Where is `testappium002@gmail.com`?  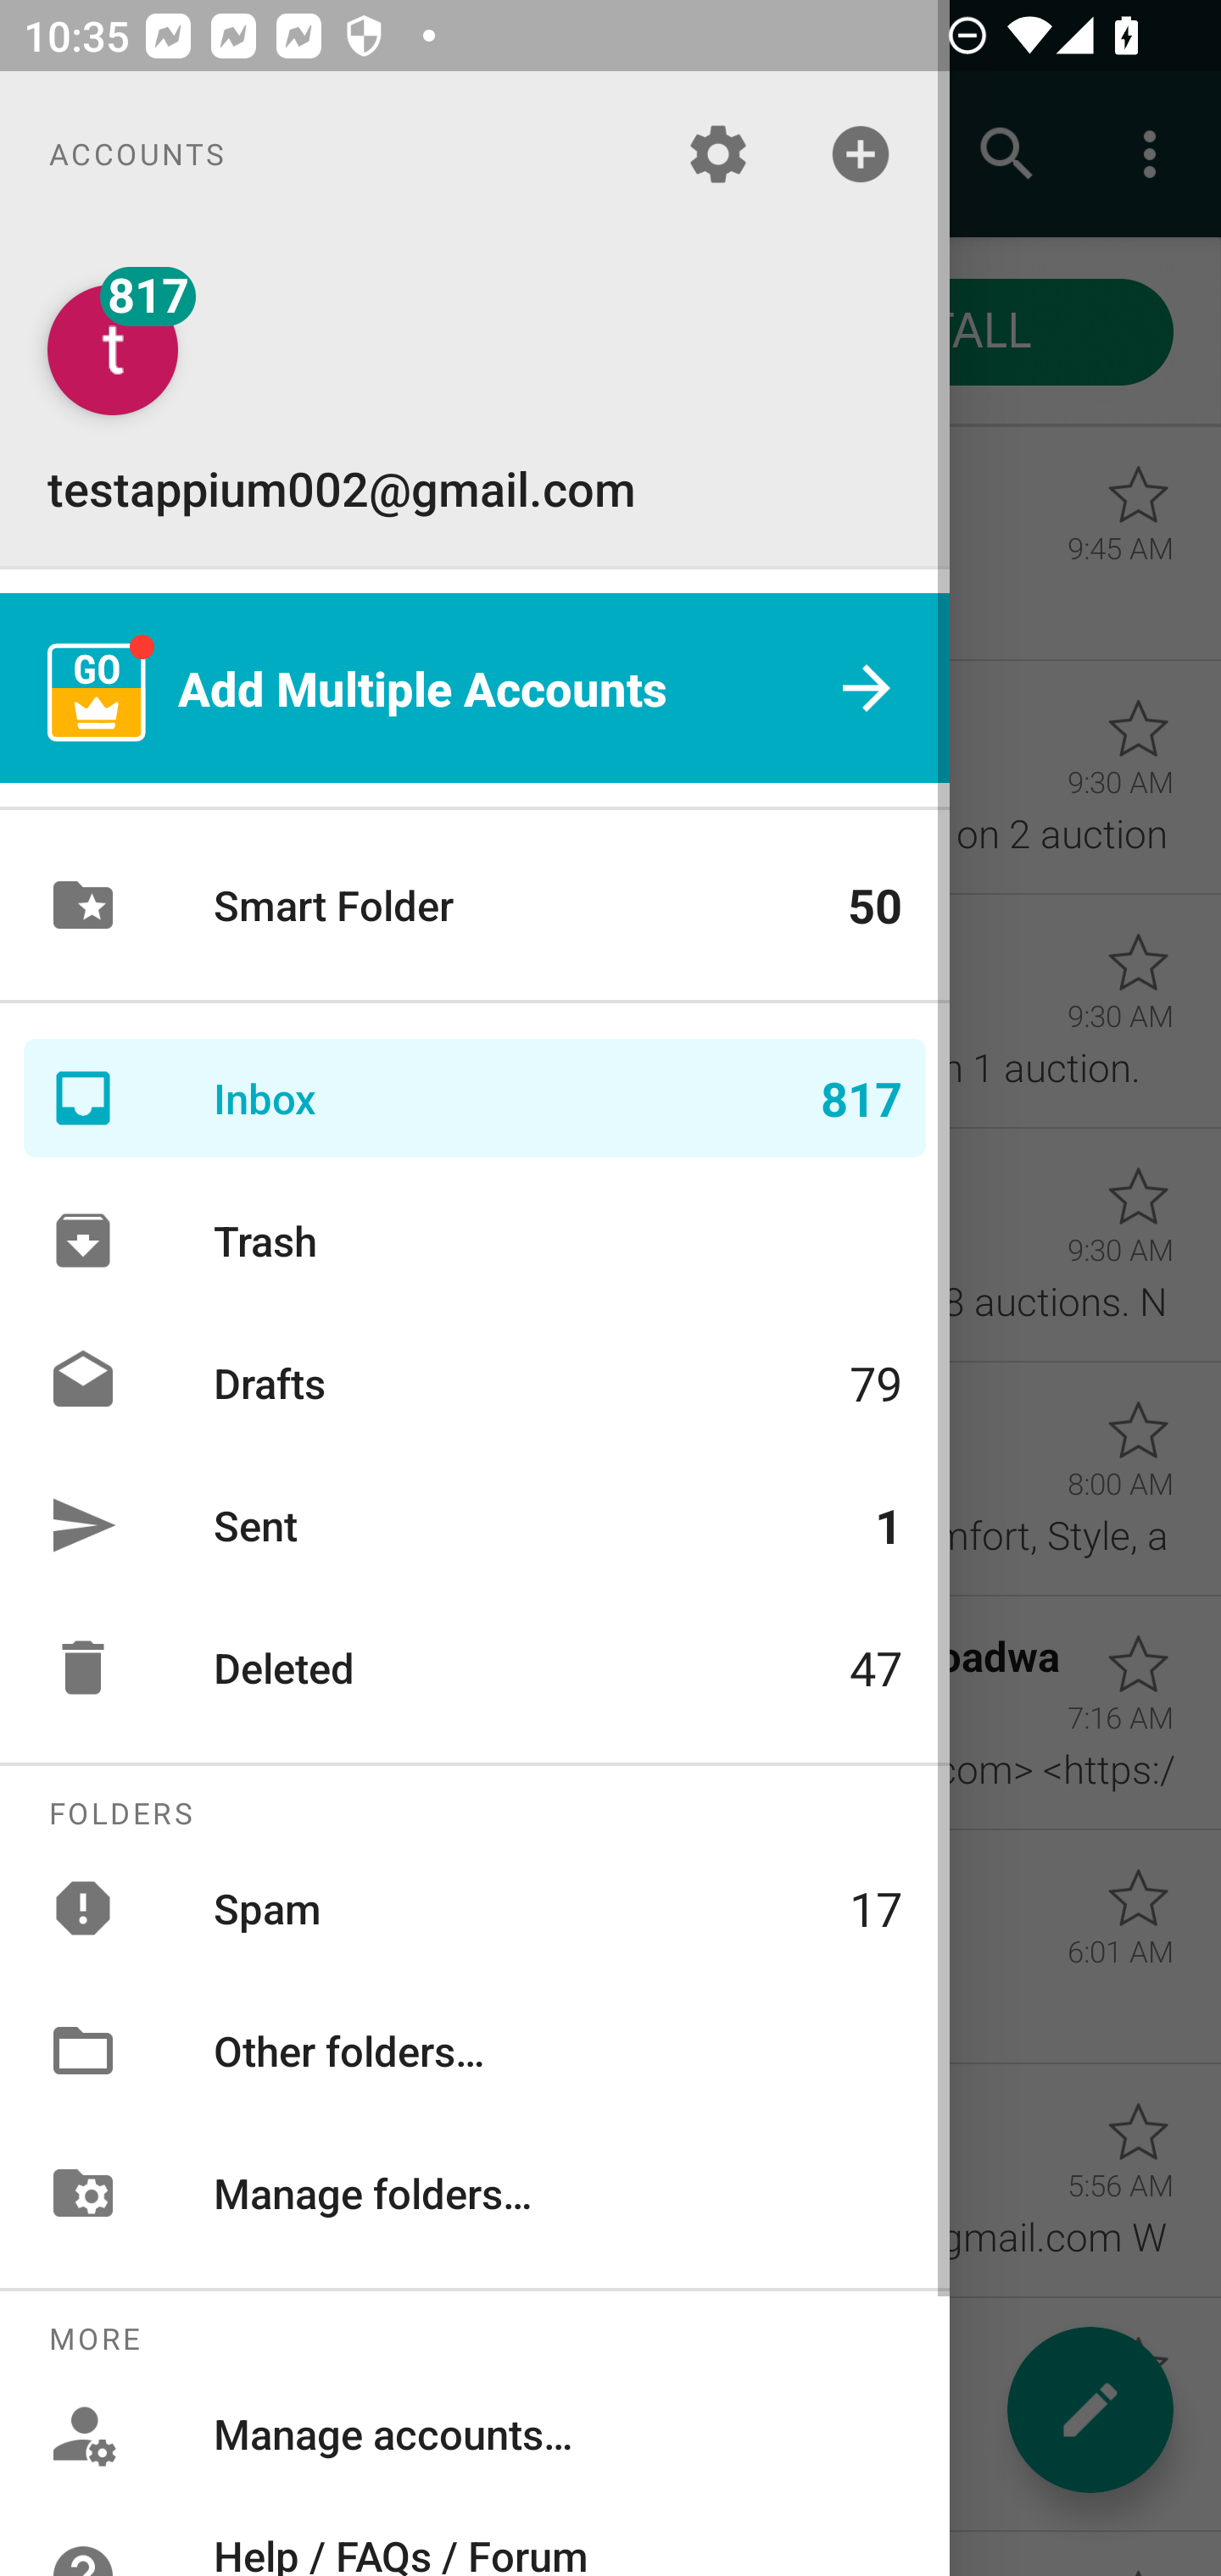
testappium002@gmail.com is located at coordinates (475, 402).